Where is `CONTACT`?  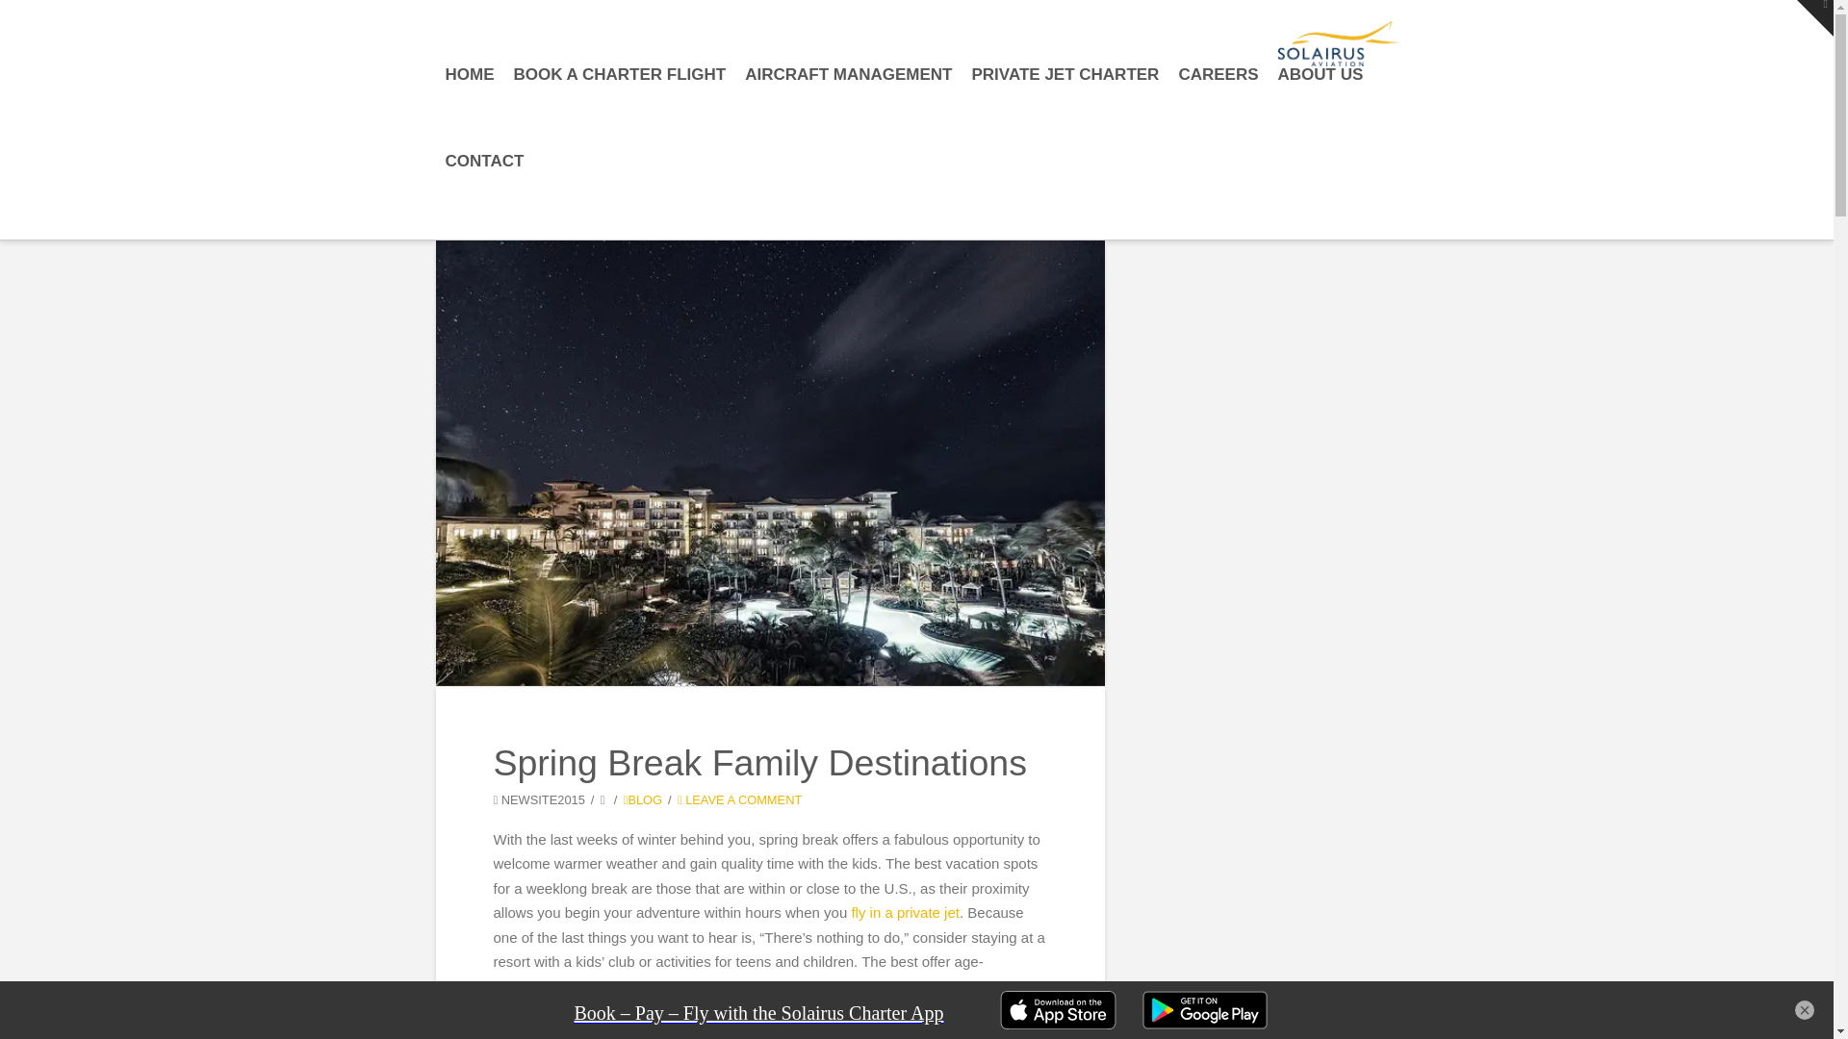
CONTACT is located at coordinates (483, 196).